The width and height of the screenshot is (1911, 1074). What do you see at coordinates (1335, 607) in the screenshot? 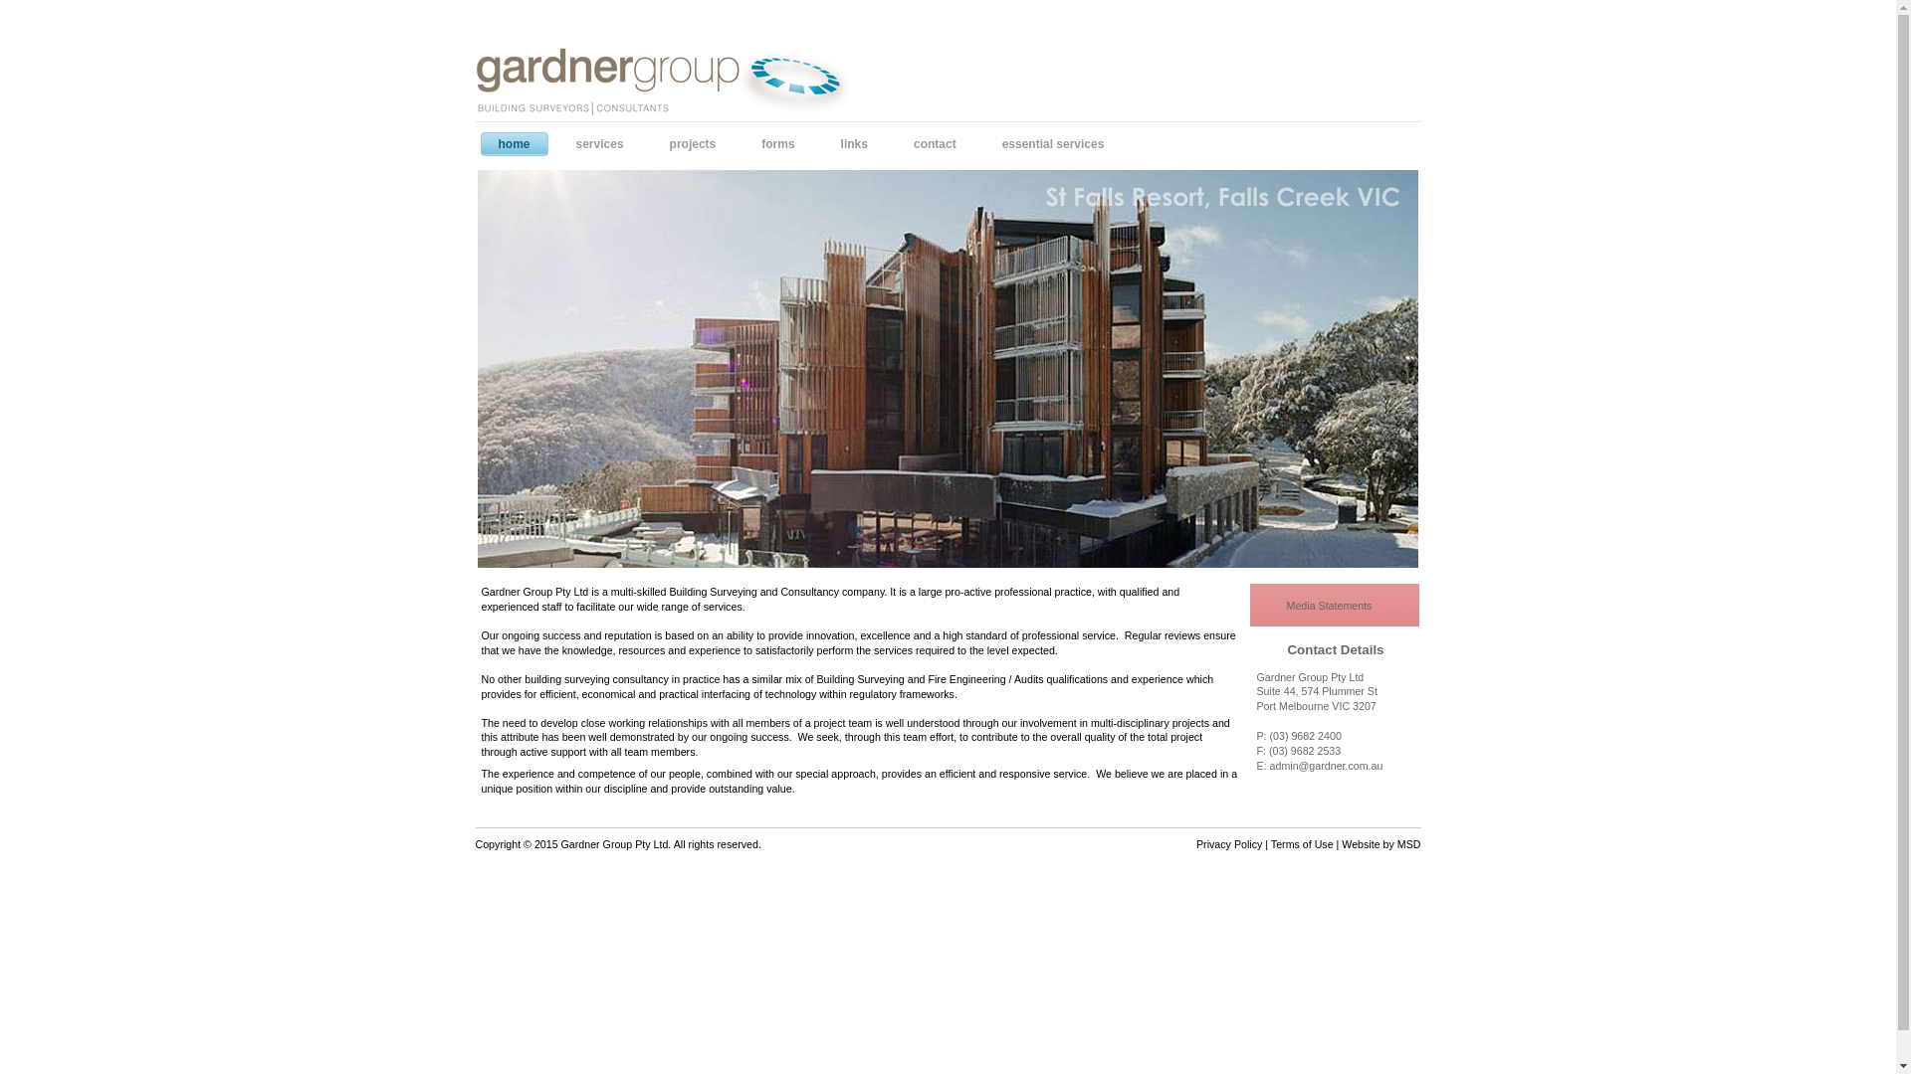
I see `Media Statements` at bounding box center [1335, 607].